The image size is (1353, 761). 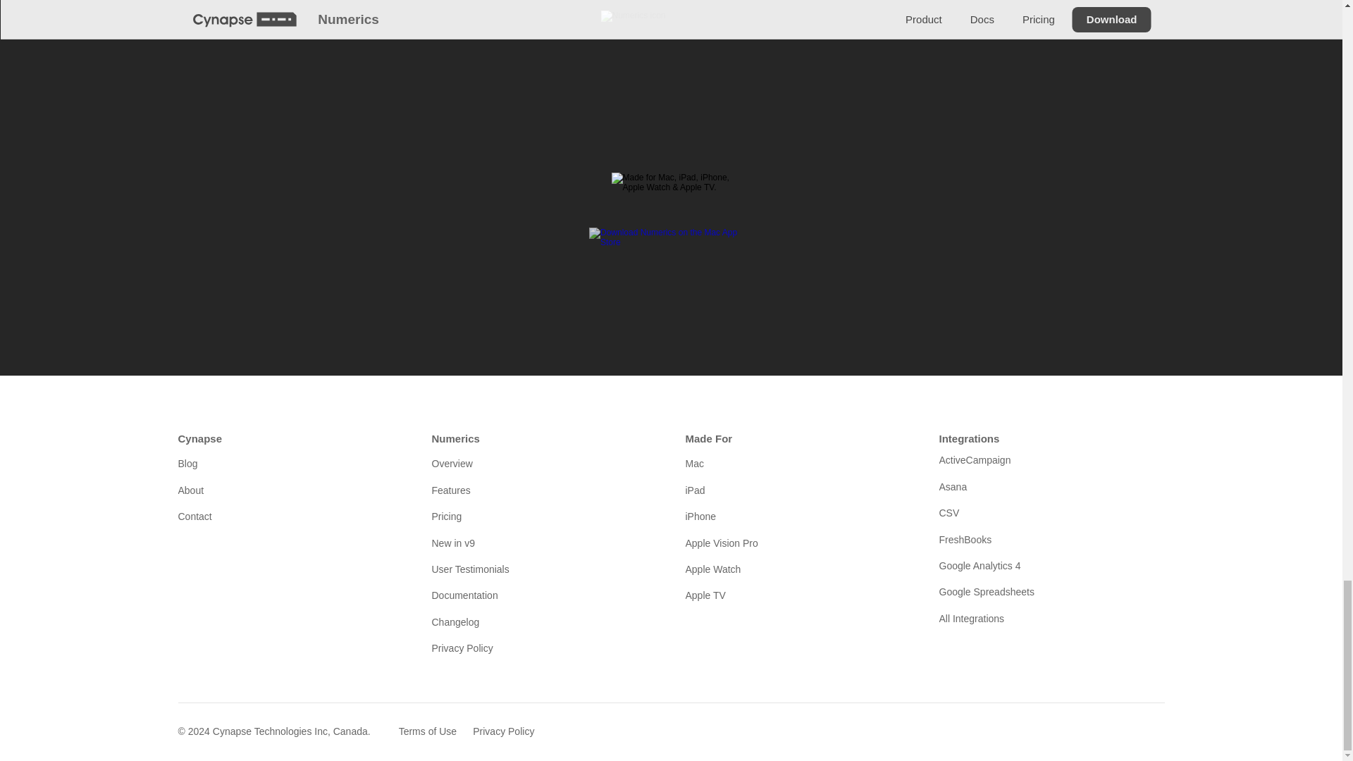 What do you see at coordinates (290, 463) in the screenshot?
I see `Blog` at bounding box center [290, 463].